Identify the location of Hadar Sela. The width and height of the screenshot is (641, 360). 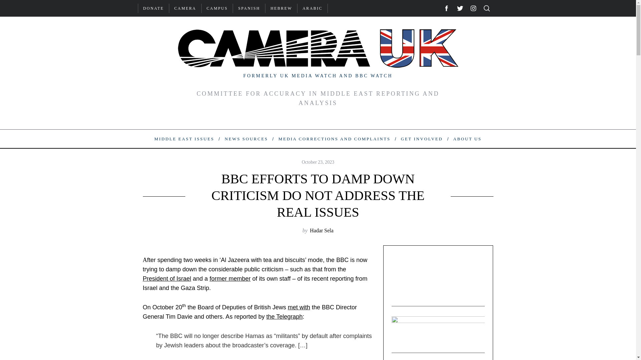
(321, 230).